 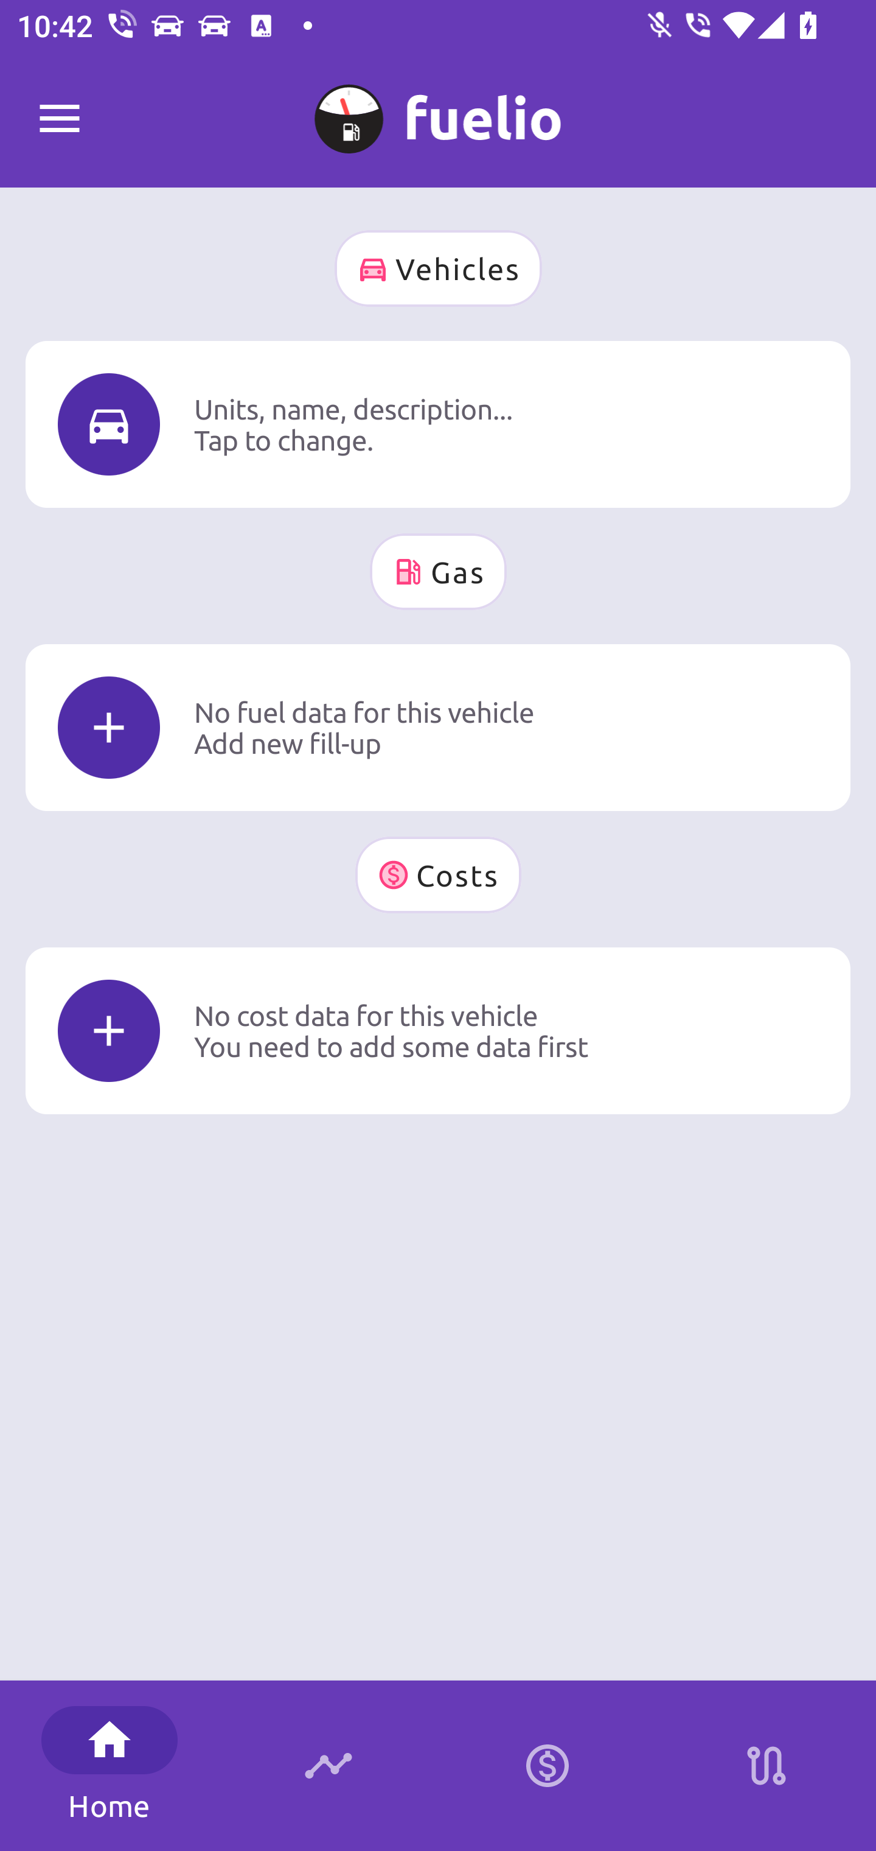 I want to click on Timeline, so click(x=328, y=1766).